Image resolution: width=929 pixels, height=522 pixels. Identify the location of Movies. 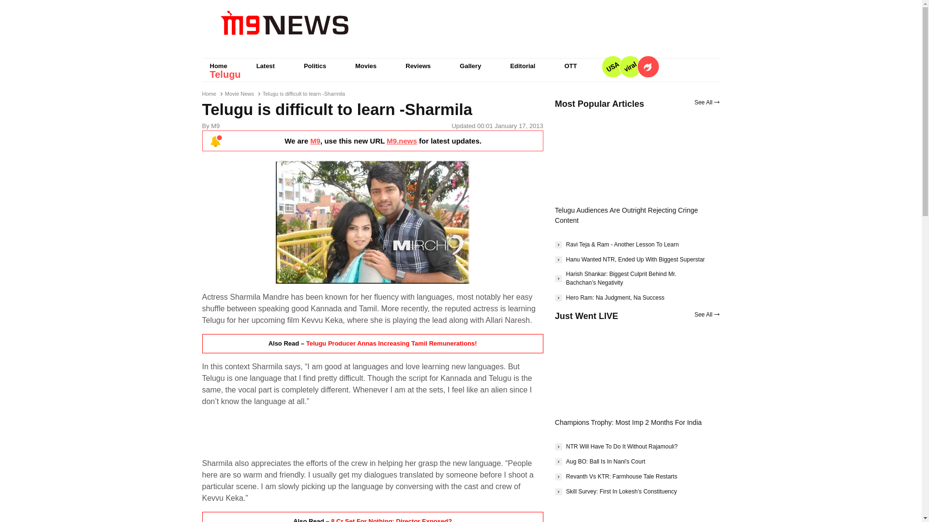
(366, 66).